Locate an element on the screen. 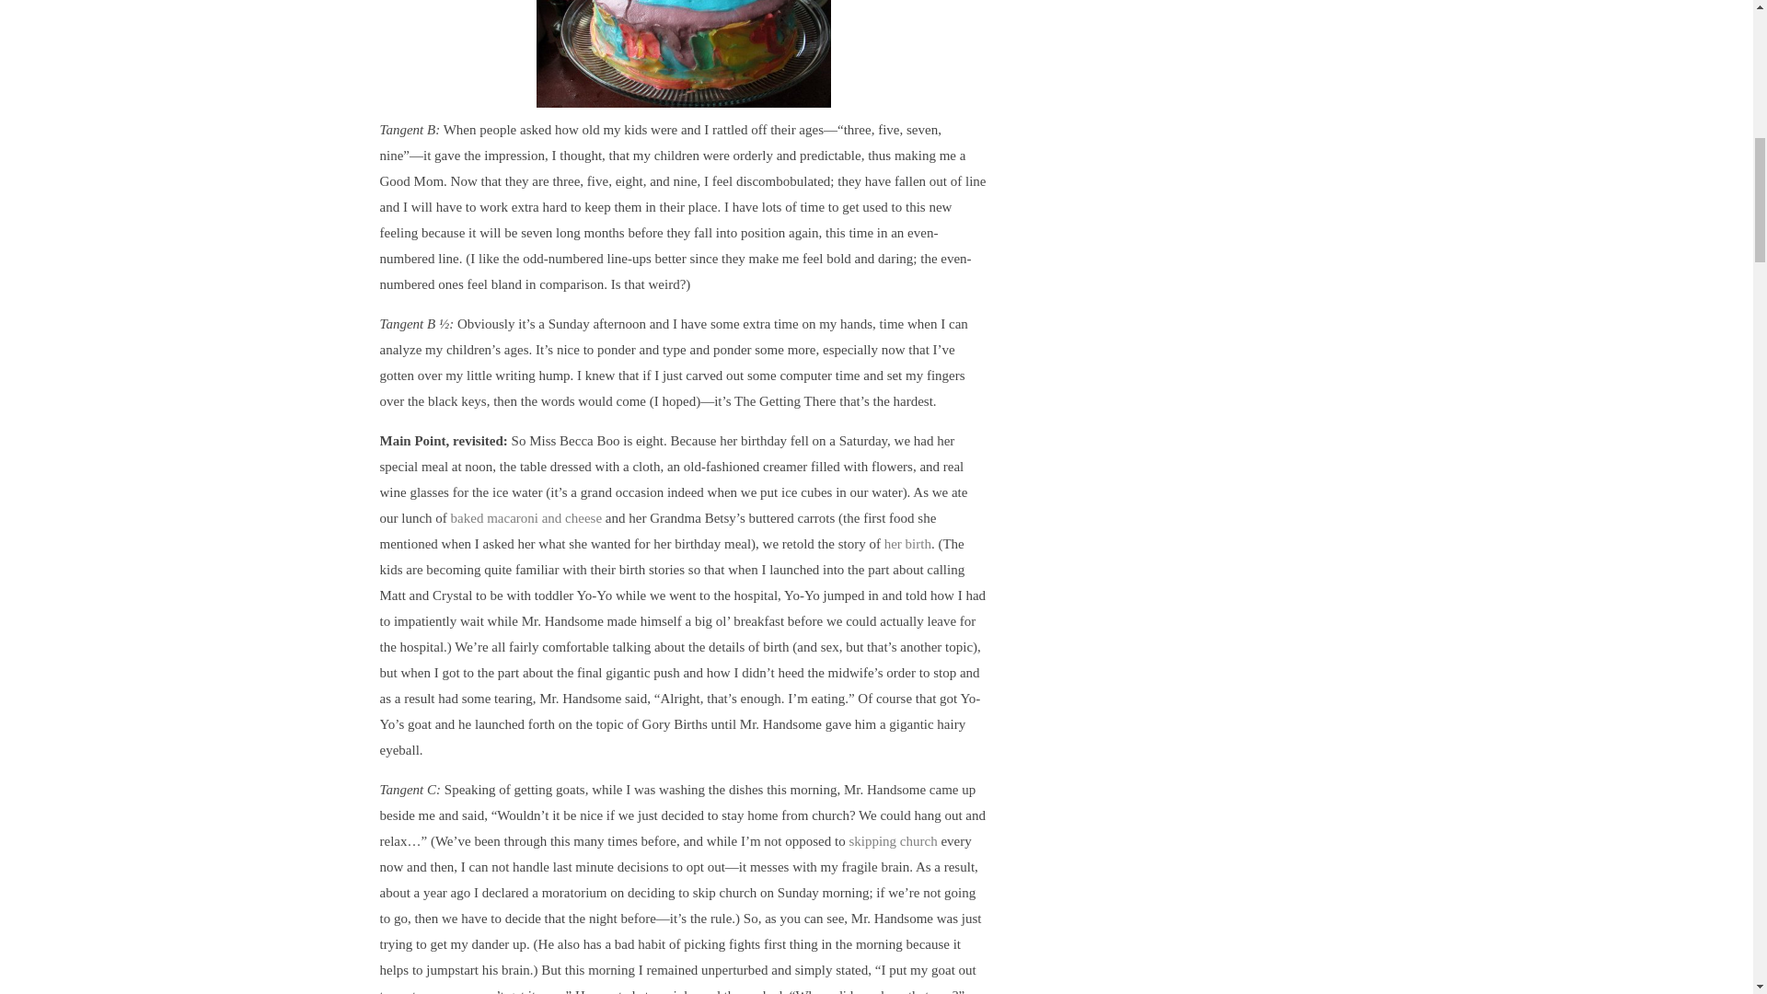  her birth is located at coordinates (907, 544).